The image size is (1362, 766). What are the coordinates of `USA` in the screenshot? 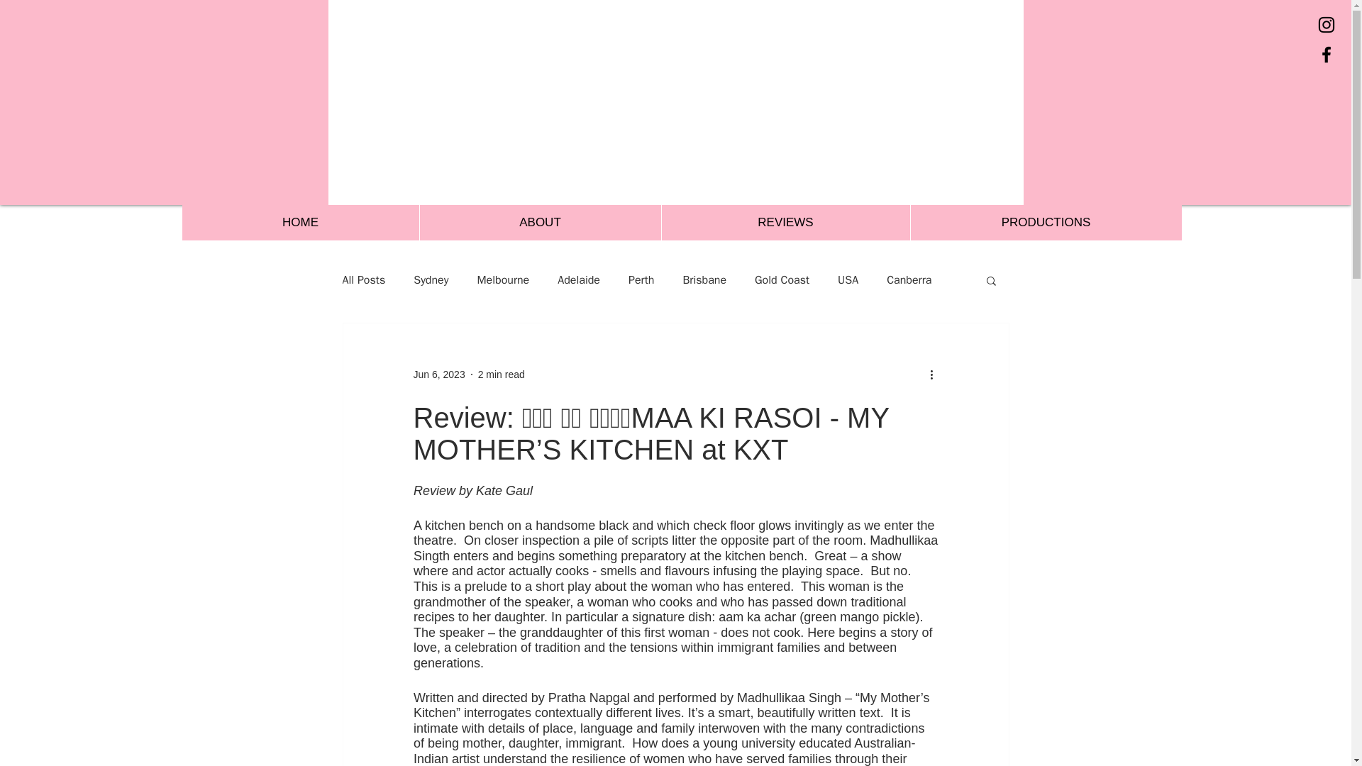 It's located at (847, 279).